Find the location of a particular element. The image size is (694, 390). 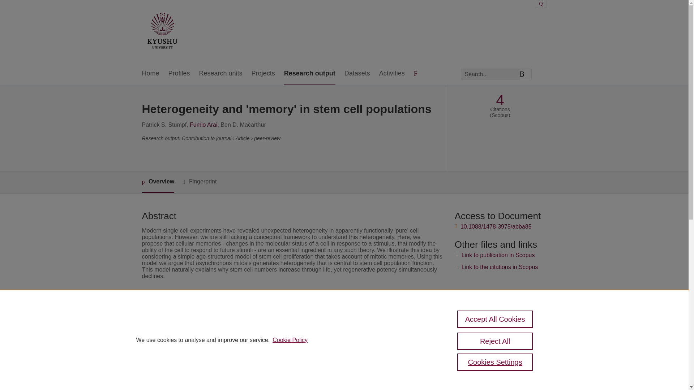

Fingerprint is located at coordinates (200, 182).